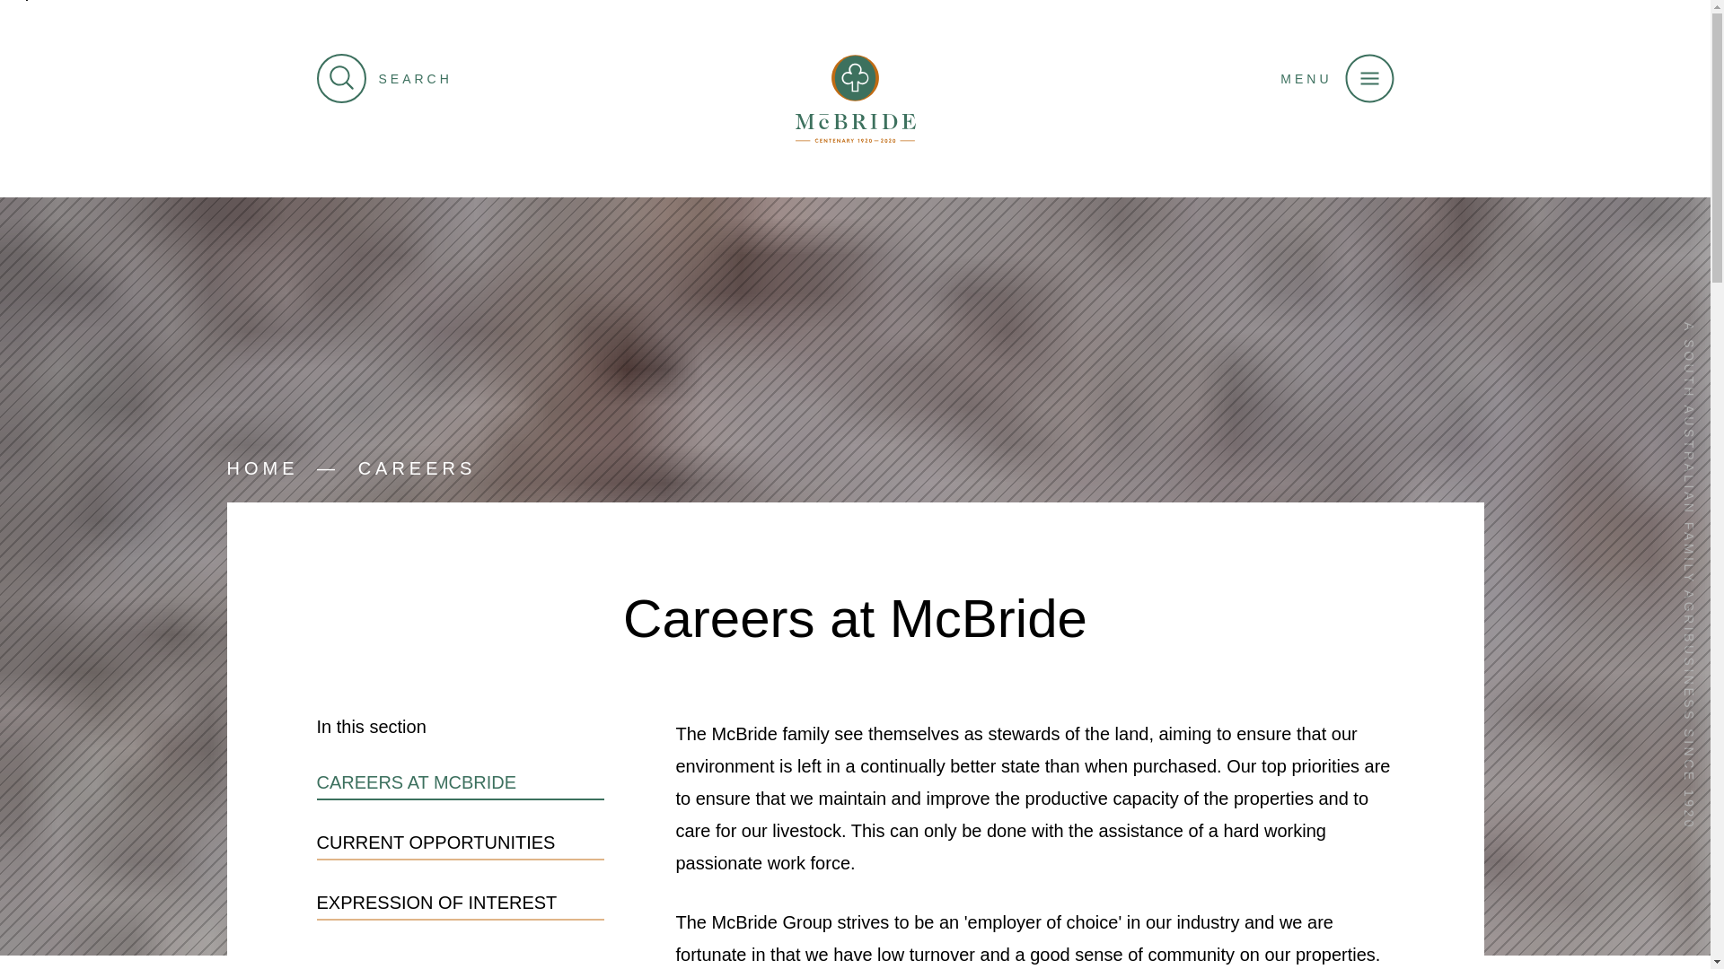 The height and width of the screenshot is (969, 1724). What do you see at coordinates (262, 469) in the screenshot?
I see `HOME` at bounding box center [262, 469].